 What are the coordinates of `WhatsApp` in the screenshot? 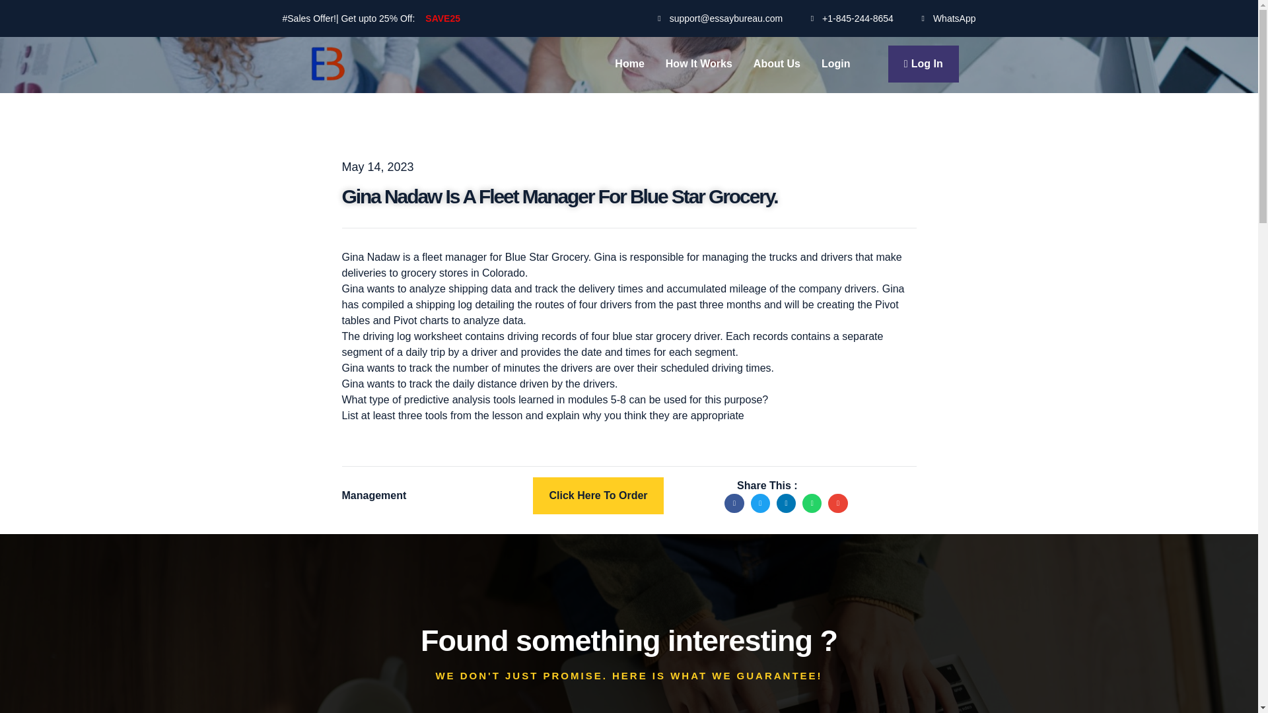 It's located at (945, 18).